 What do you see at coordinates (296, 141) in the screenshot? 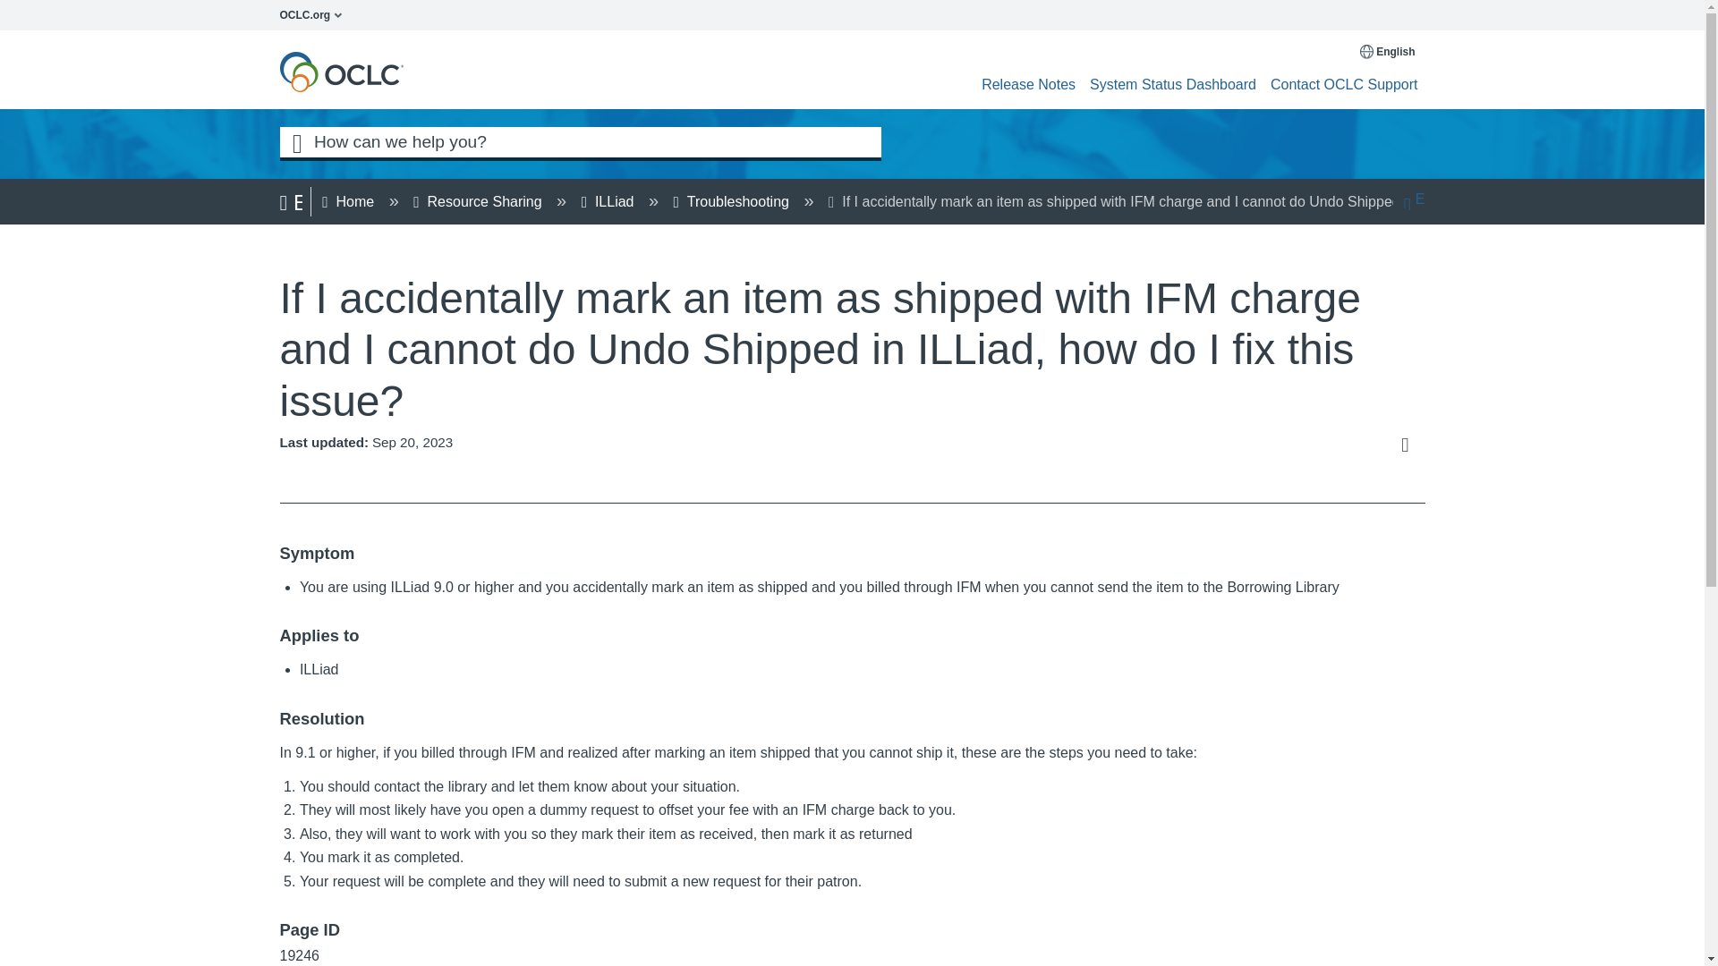
I see `Search` at bounding box center [296, 141].